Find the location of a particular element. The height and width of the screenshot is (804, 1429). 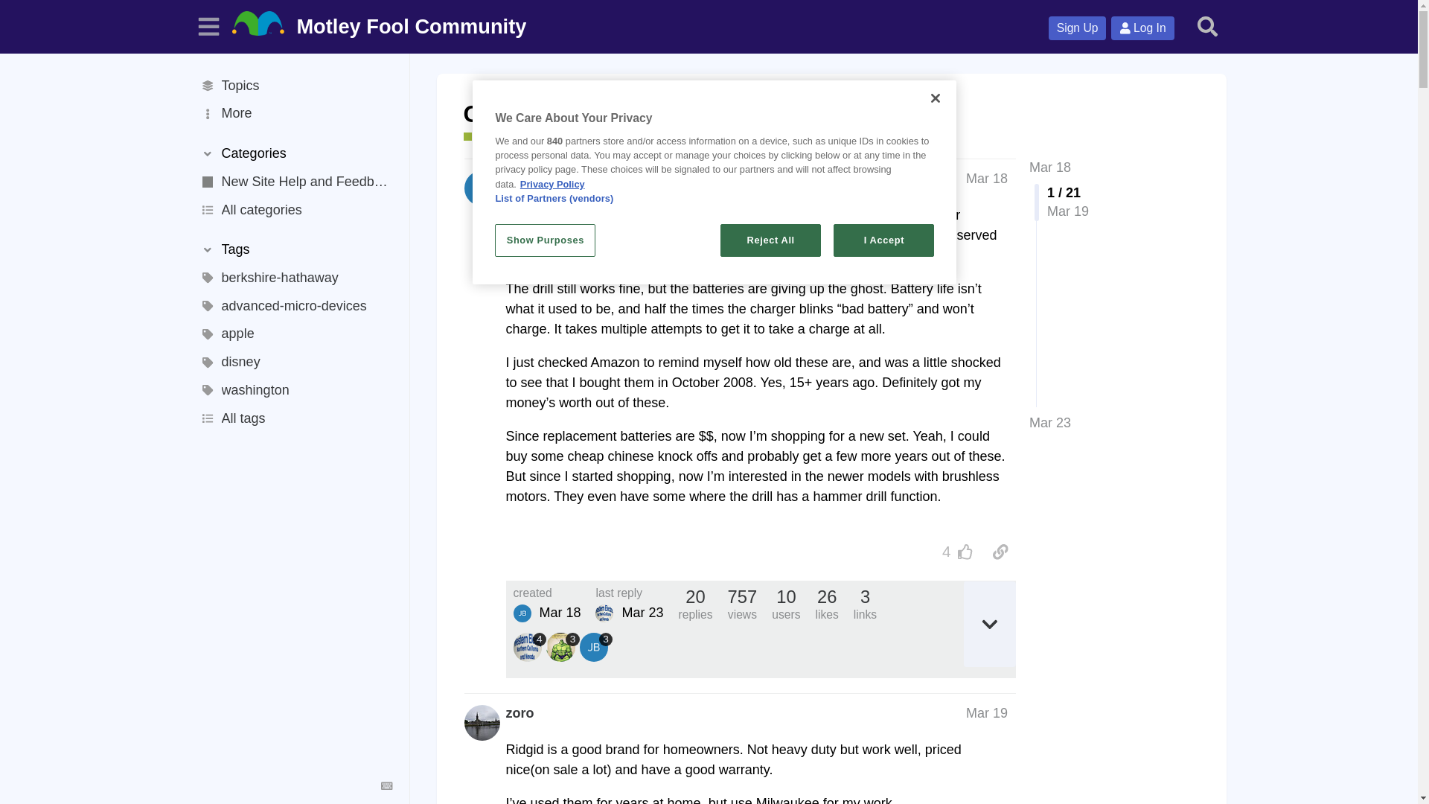

Search is located at coordinates (1208, 27).